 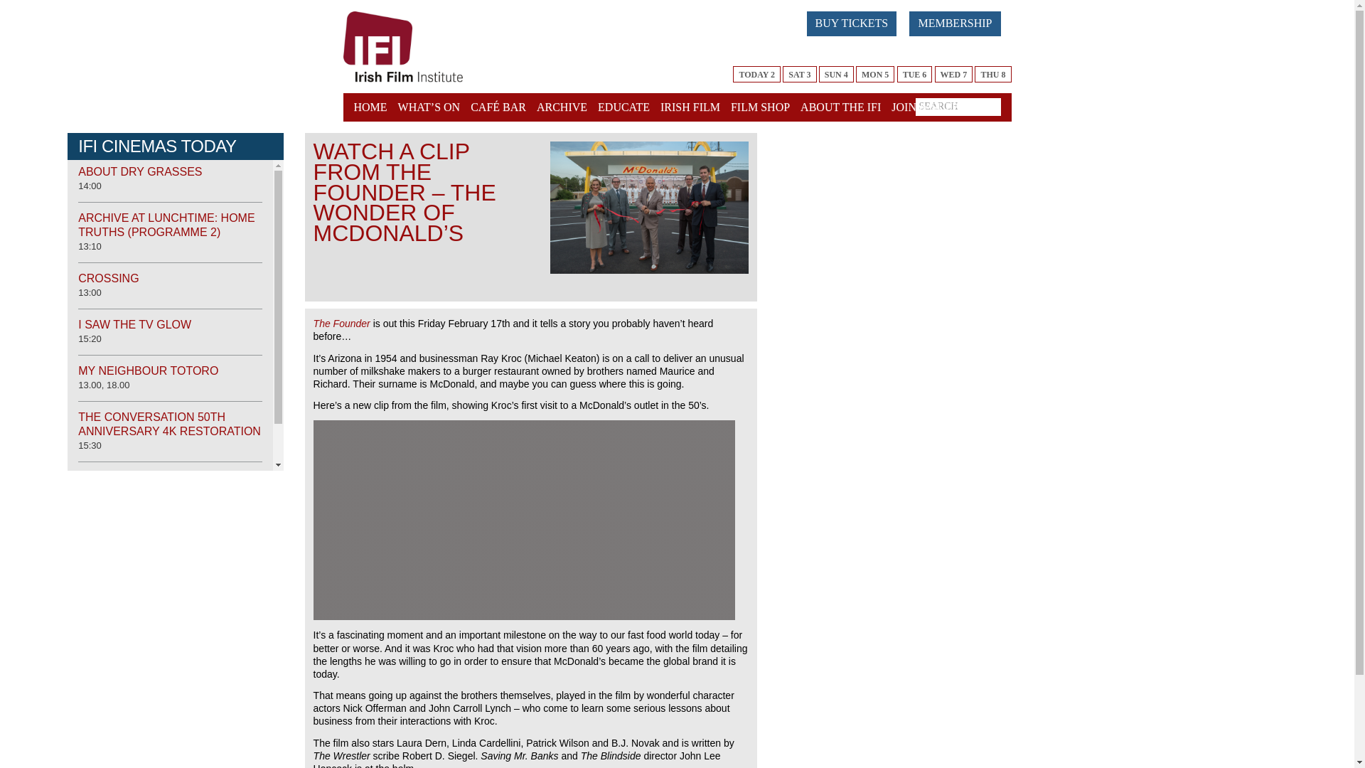 I want to click on IRISH FILM INSTITUTE LOGO, so click(x=403, y=47).